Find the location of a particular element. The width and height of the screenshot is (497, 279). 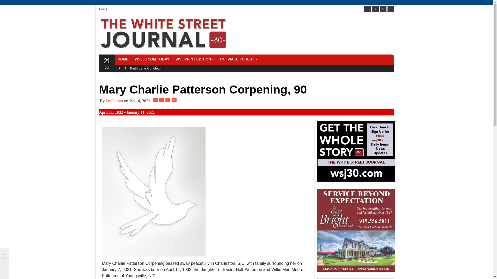

THE WHITE STREET JOURNAL is located at coordinates (164, 34).